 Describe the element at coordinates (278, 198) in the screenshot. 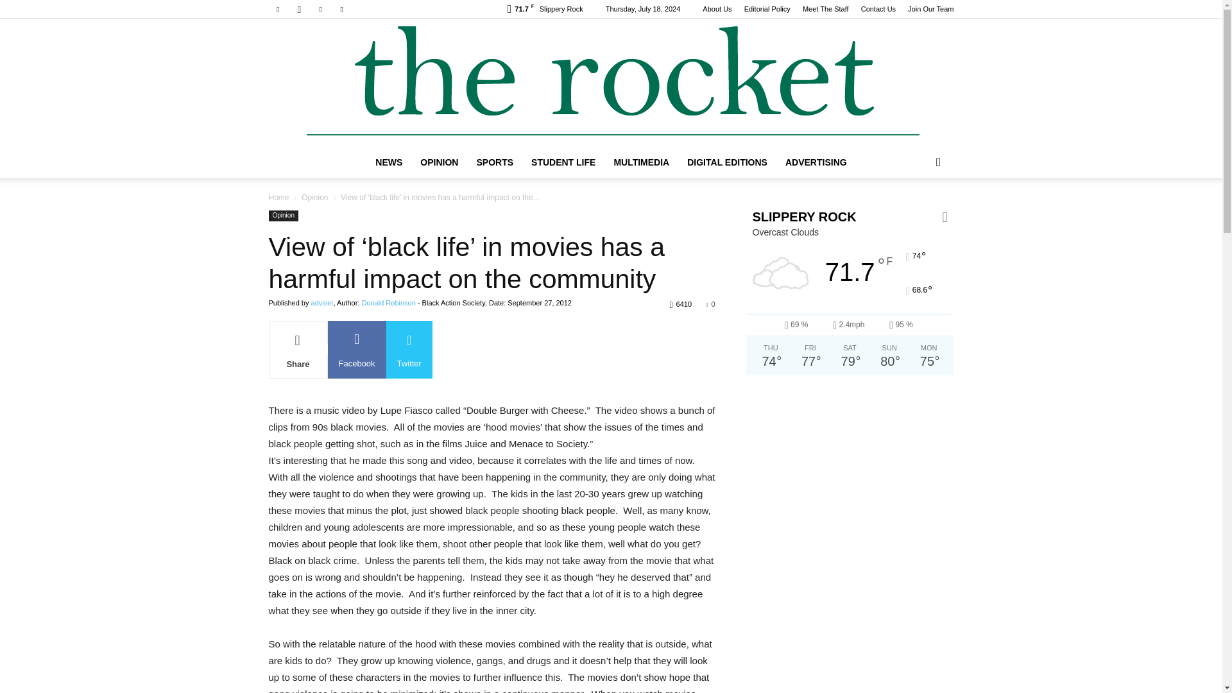

I see `Home` at that location.